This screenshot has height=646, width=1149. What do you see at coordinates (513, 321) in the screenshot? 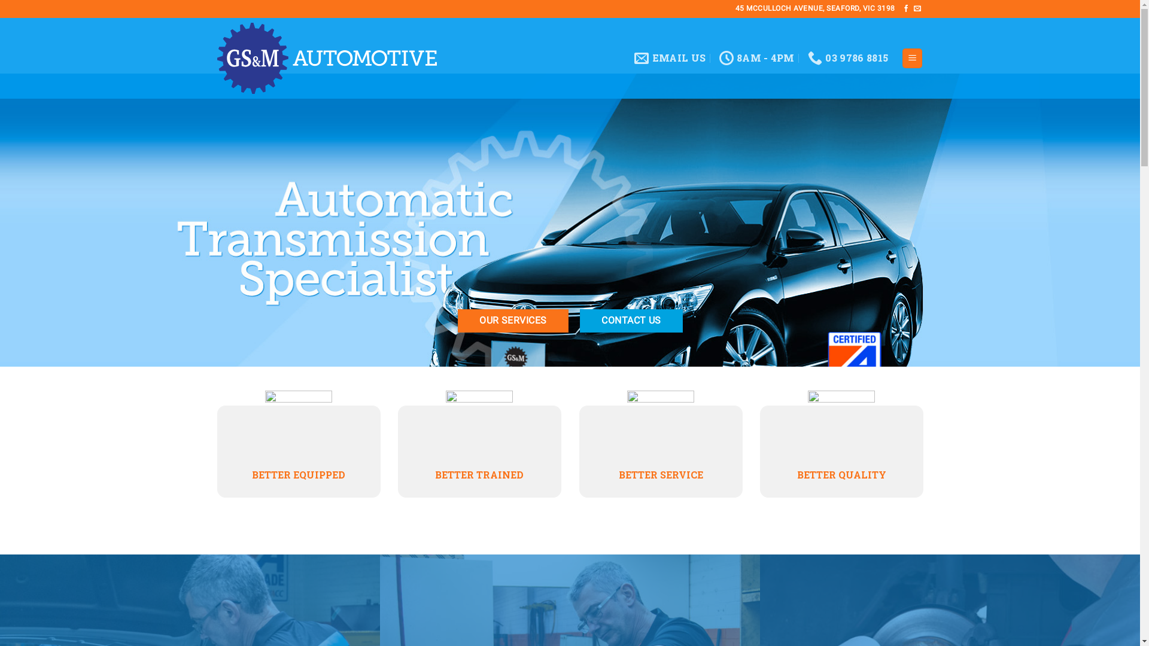
I see `OUR SERVICES` at bounding box center [513, 321].